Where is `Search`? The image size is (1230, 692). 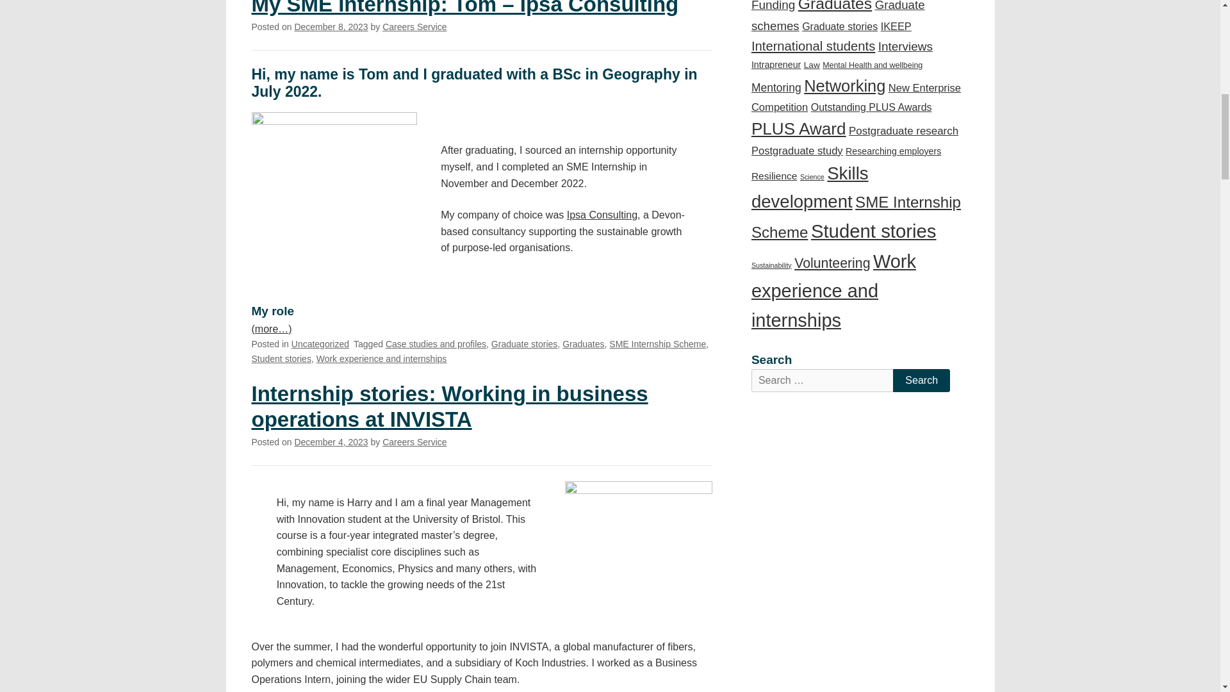 Search is located at coordinates (921, 381).